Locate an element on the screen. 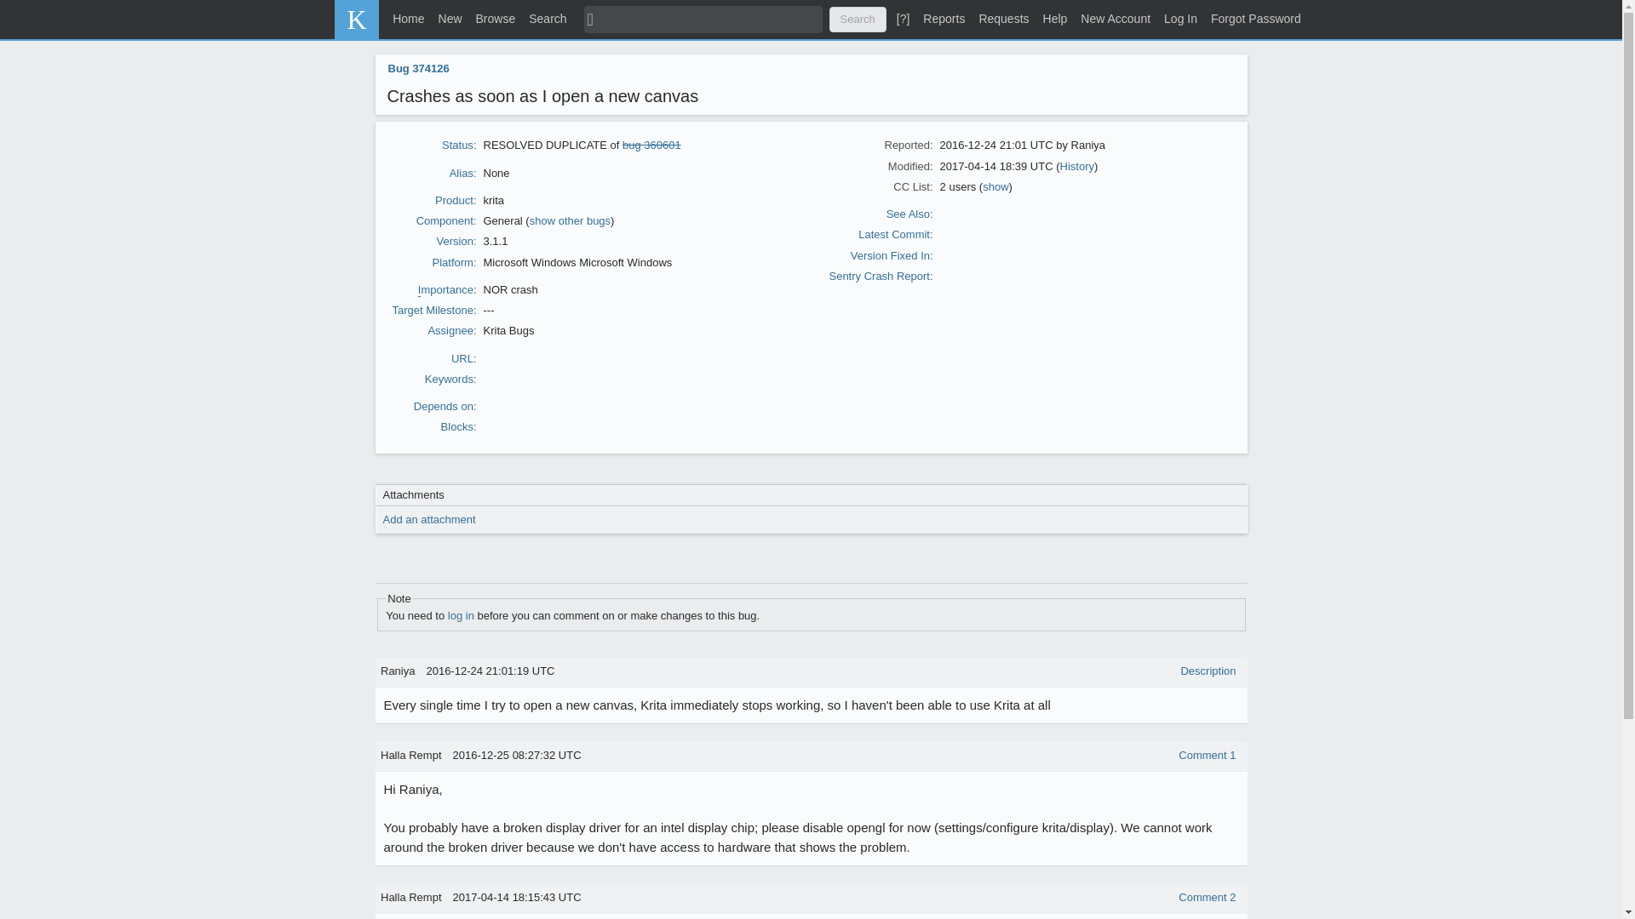 The width and height of the screenshot is (1635, 919). History is located at coordinates (1076, 166).